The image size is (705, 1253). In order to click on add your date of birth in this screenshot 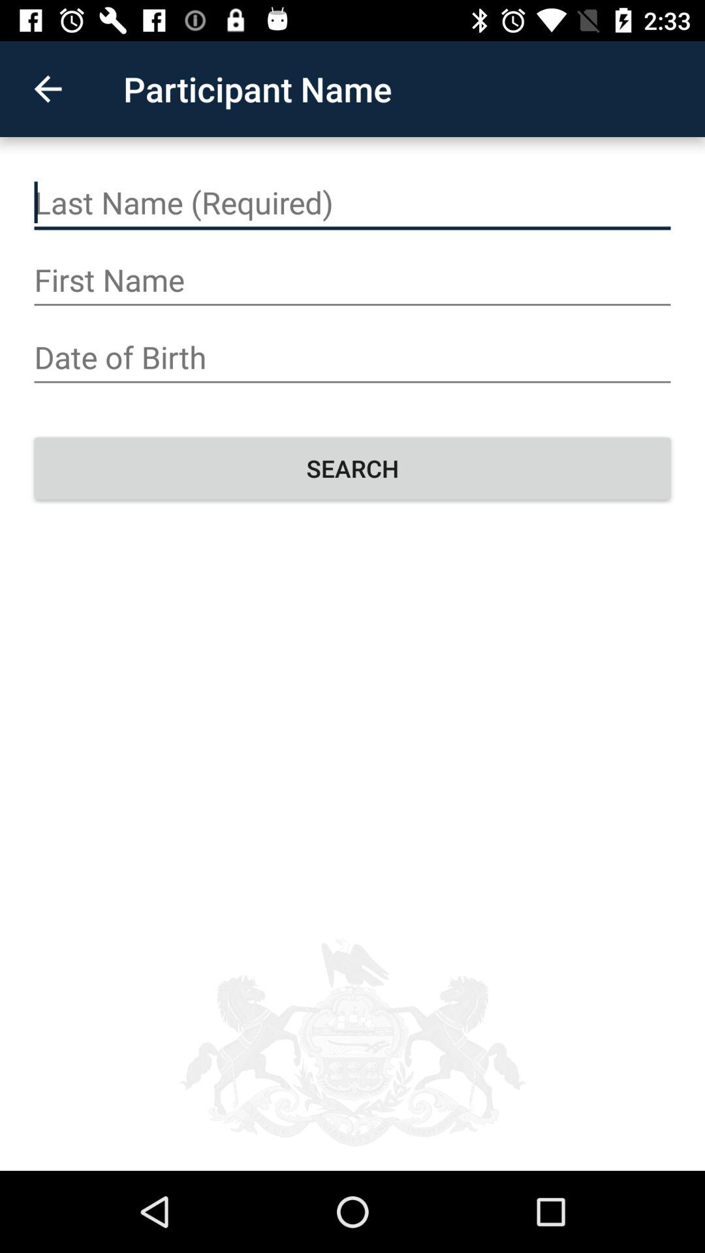, I will do `click(352, 358)`.